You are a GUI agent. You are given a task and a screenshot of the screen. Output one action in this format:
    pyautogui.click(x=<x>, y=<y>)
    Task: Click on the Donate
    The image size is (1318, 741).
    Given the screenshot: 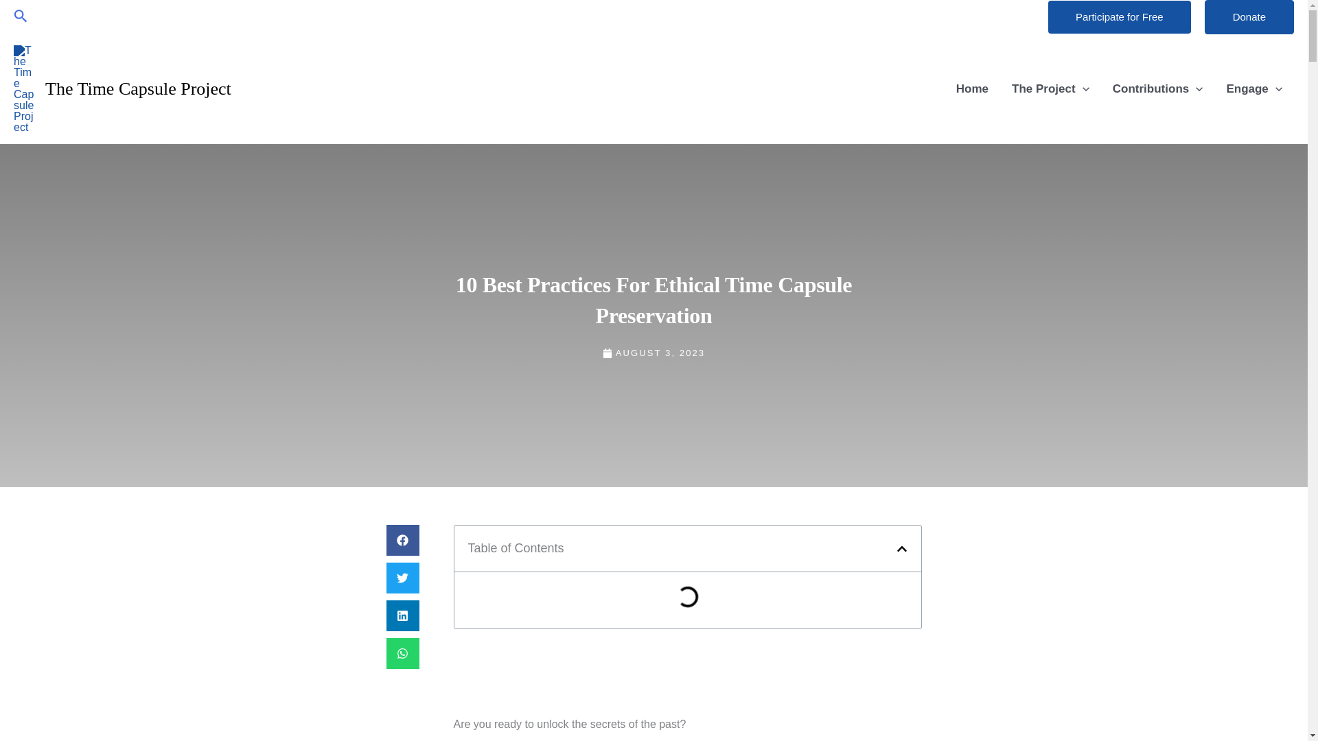 What is the action you would take?
    pyautogui.click(x=1249, y=16)
    